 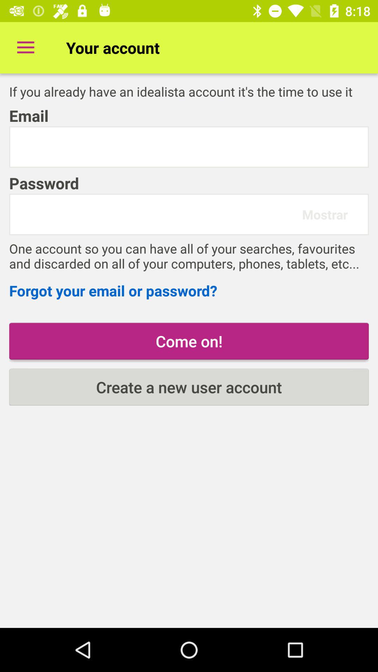 What do you see at coordinates (159, 214) in the screenshot?
I see `type password` at bounding box center [159, 214].